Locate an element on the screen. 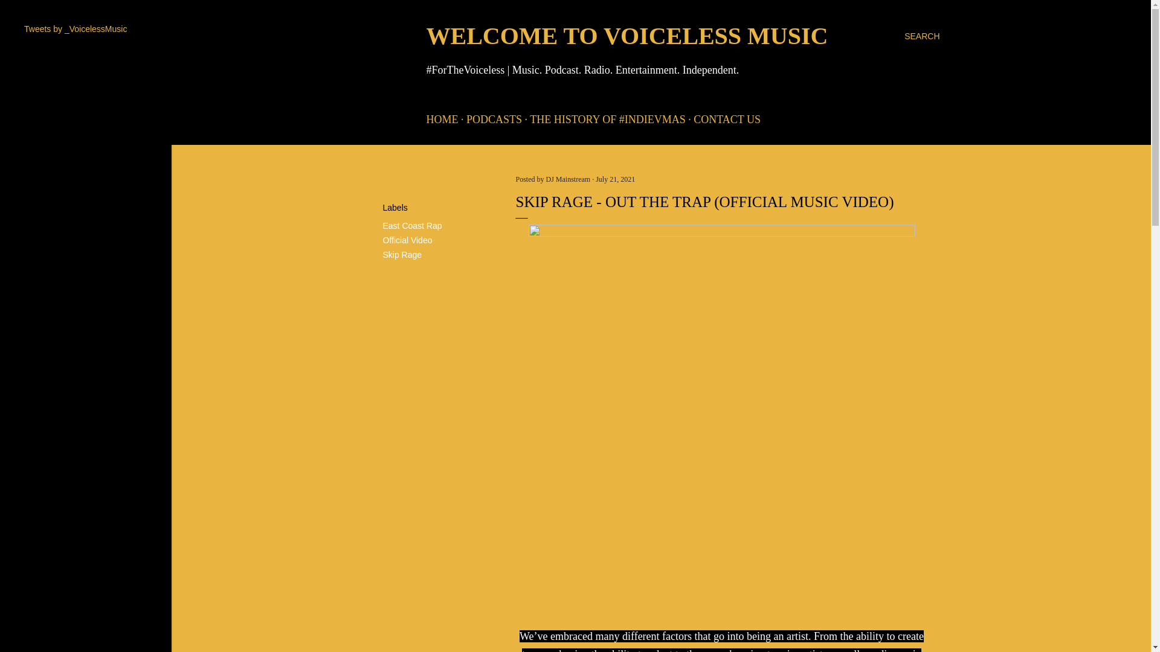  Skip Rage is located at coordinates (402, 254).